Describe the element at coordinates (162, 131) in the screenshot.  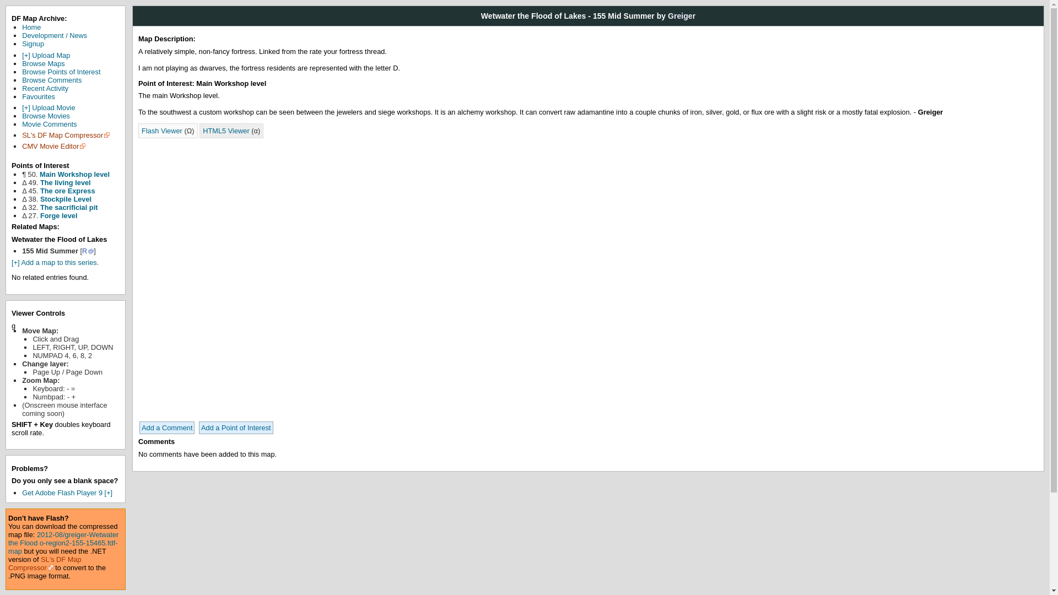
I see `Flash Viewer` at that location.